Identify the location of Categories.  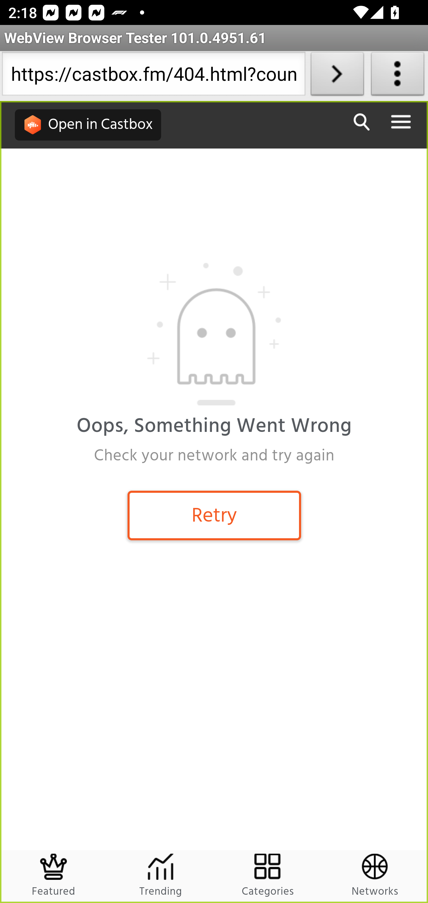
(268, 876).